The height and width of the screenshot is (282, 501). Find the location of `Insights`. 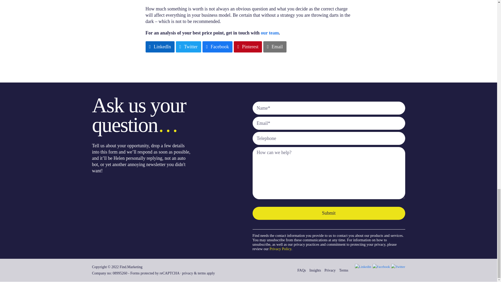

Insights is located at coordinates (315, 271).